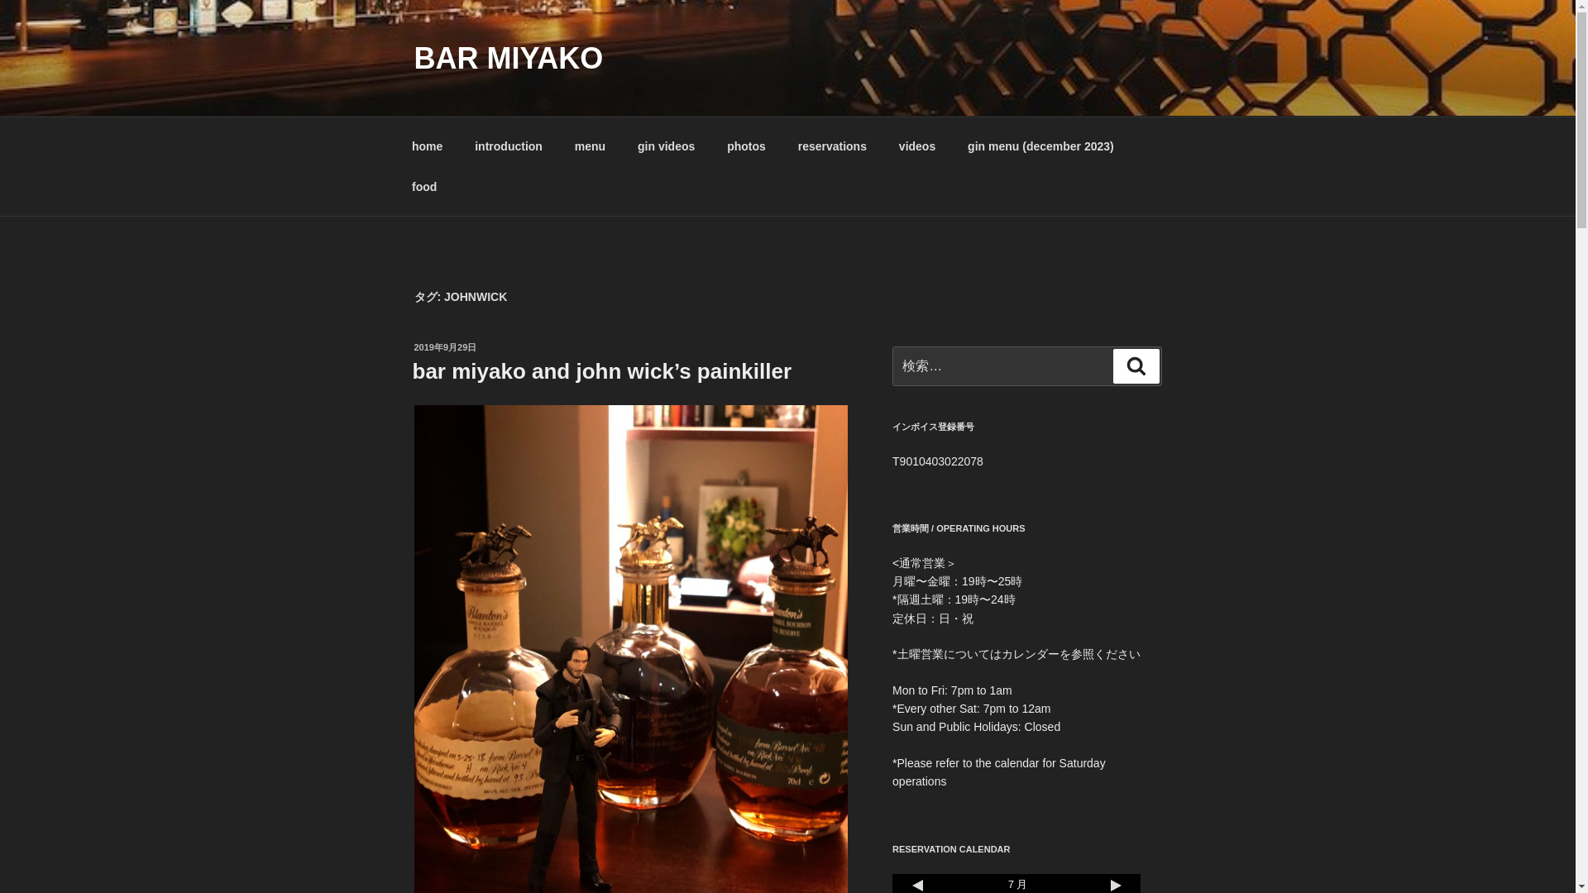 The image size is (1588, 893). Describe the element at coordinates (916, 146) in the screenshot. I see `videos` at that location.